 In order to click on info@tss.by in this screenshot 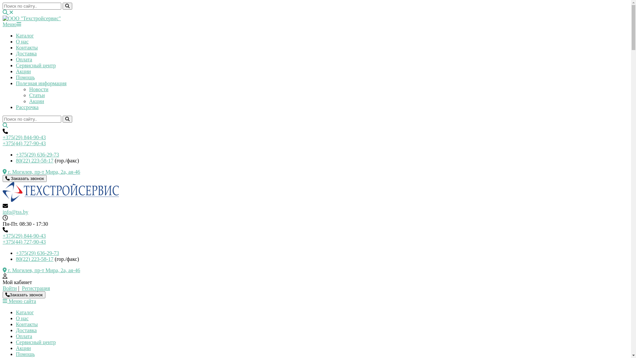, I will do `click(15, 212)`.